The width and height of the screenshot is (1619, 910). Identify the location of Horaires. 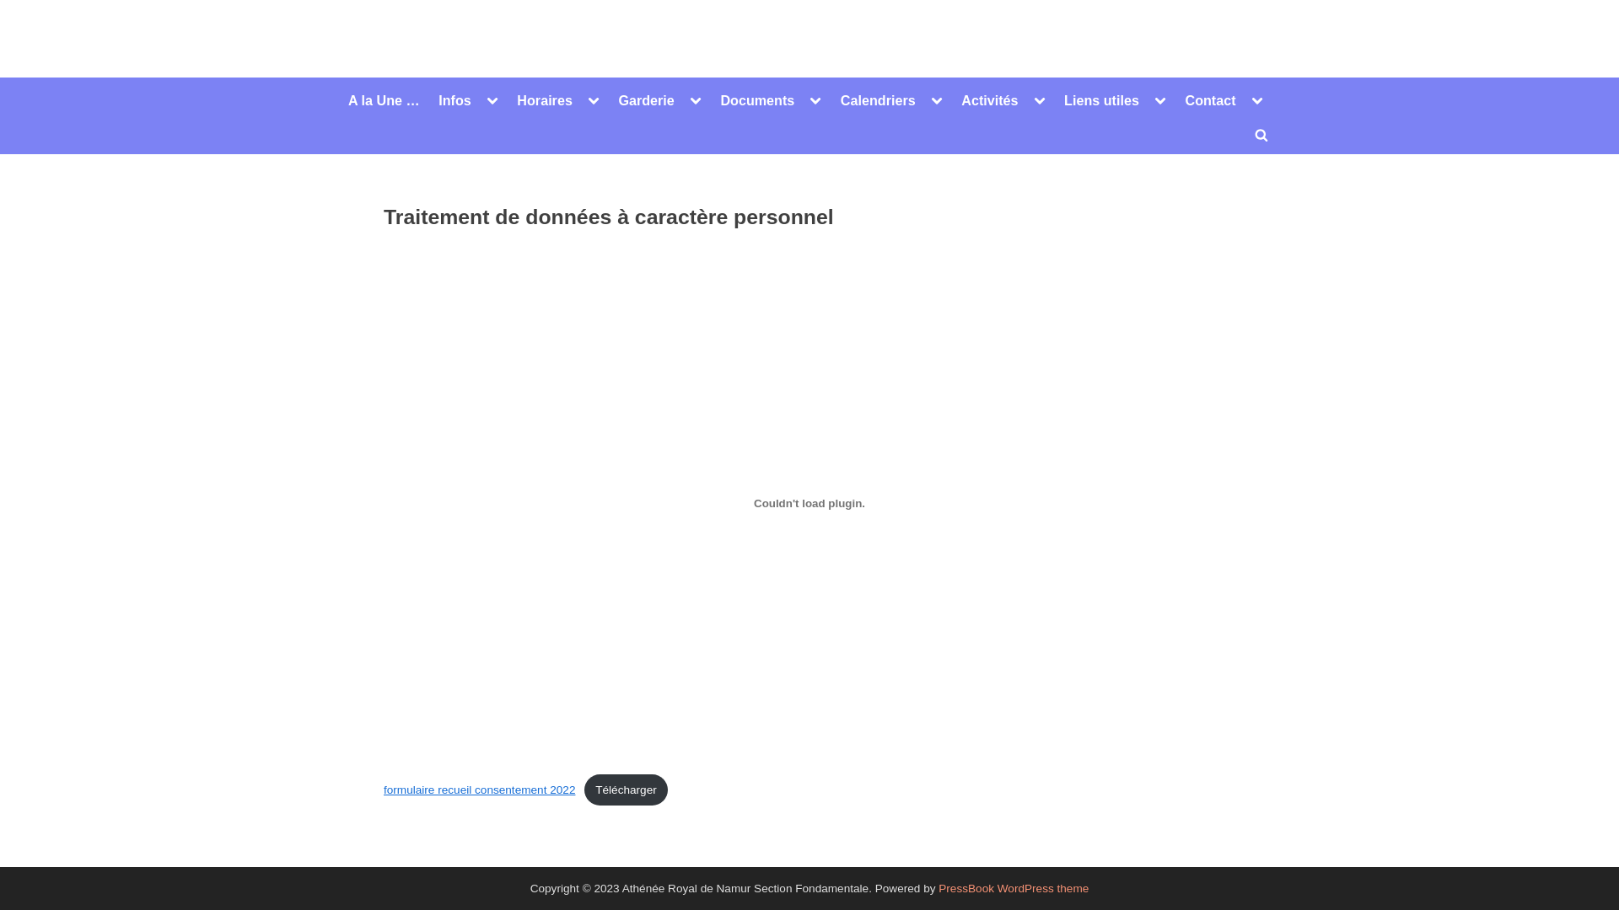
(545, 100).